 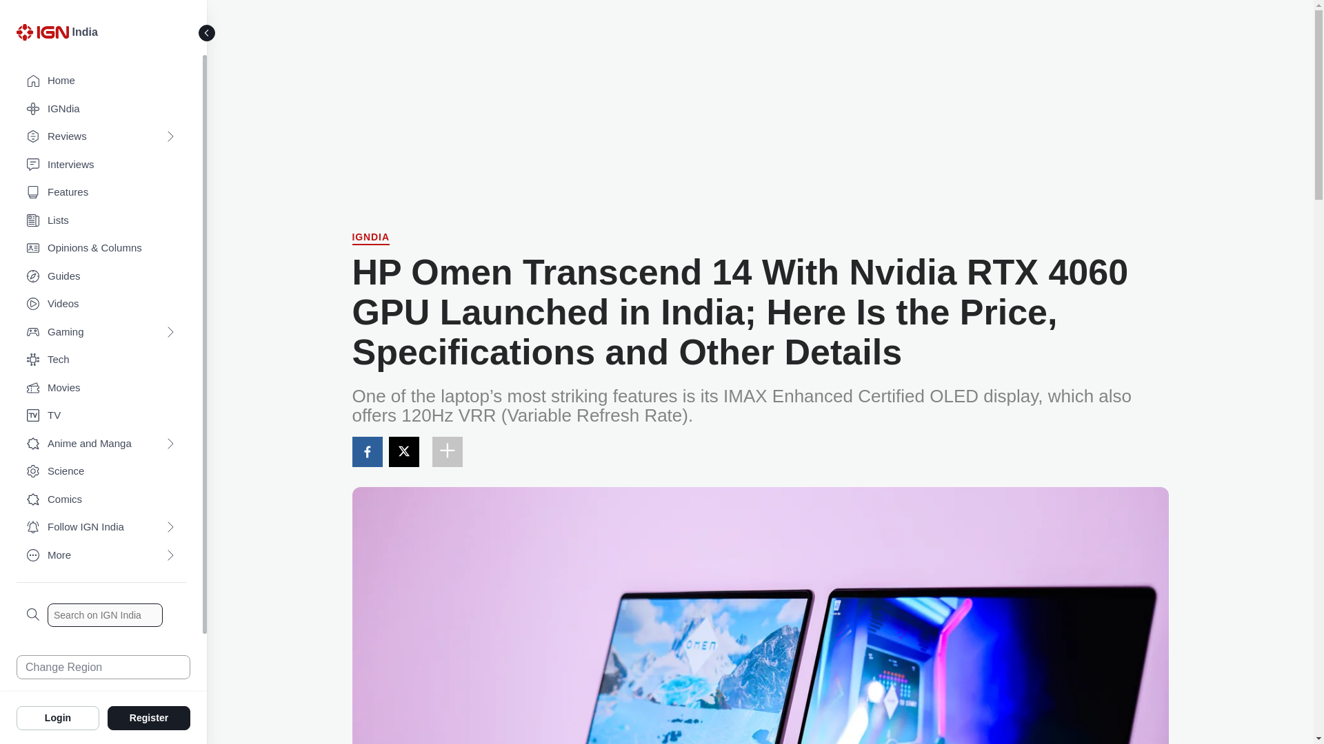 What do you see at coordinates (101, 109) in the screenshot?
I see `IGNdia` at bounding box center [101, 109].